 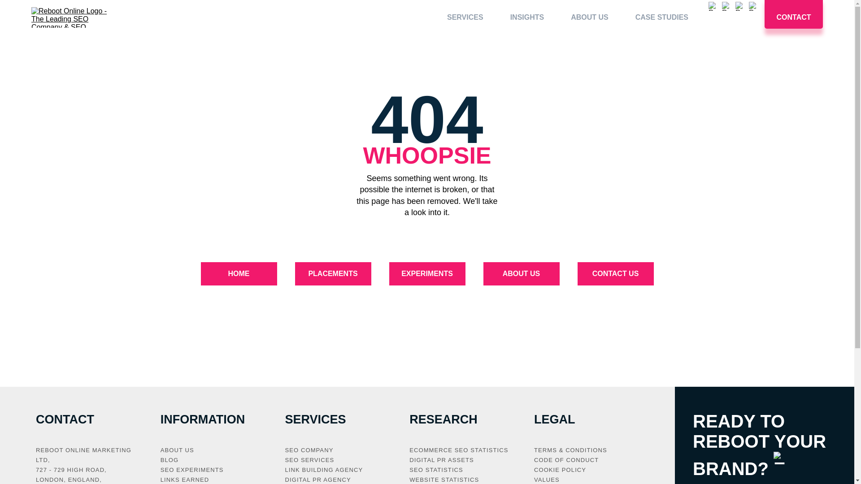 I want to click on Home, so click(x=239, y=274).